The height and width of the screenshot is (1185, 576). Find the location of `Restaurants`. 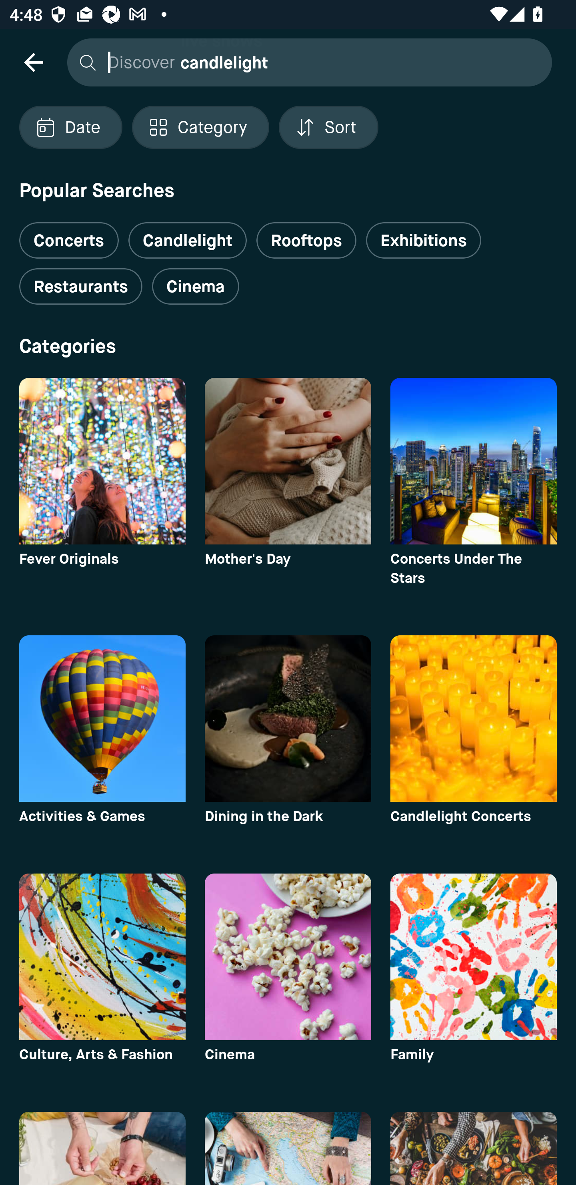

Restaurants is located at coordinates (80, 287).